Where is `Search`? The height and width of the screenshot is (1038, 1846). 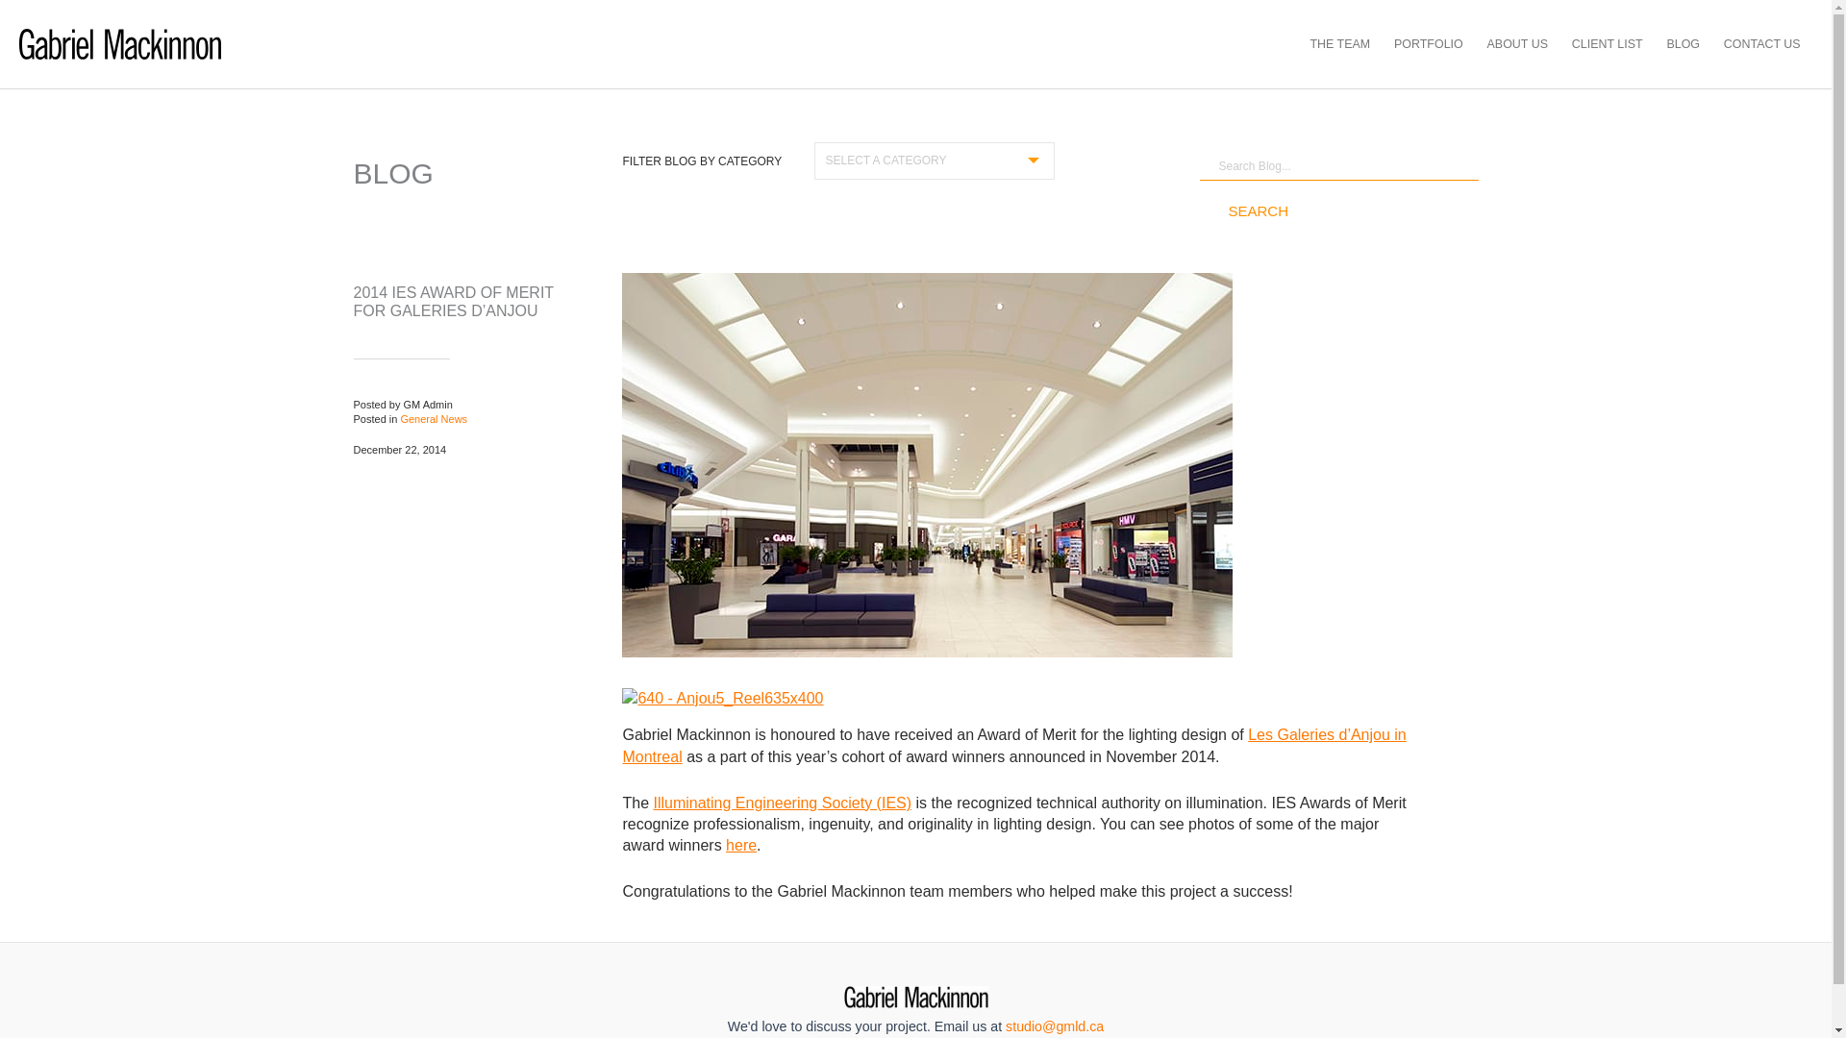 Search is located at coordinates (1259, 210).